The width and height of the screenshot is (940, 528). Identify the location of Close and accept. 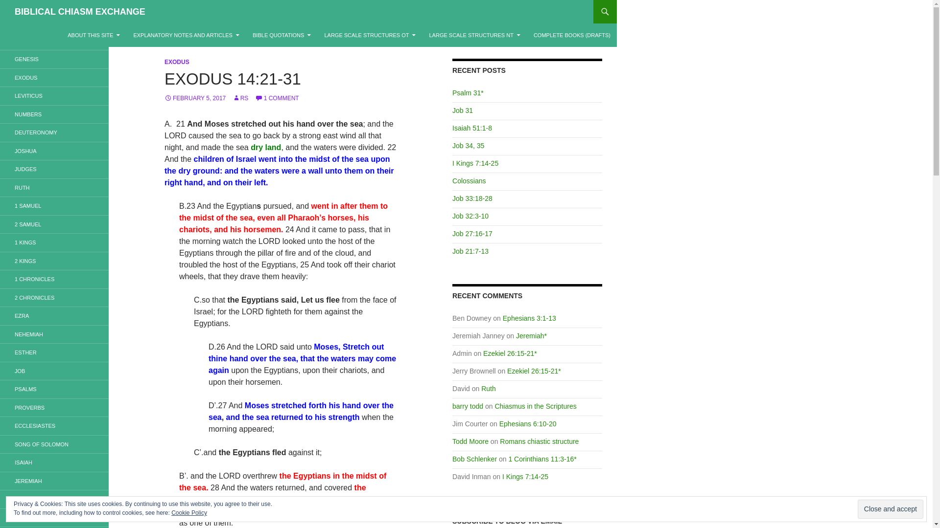
(890, 508).